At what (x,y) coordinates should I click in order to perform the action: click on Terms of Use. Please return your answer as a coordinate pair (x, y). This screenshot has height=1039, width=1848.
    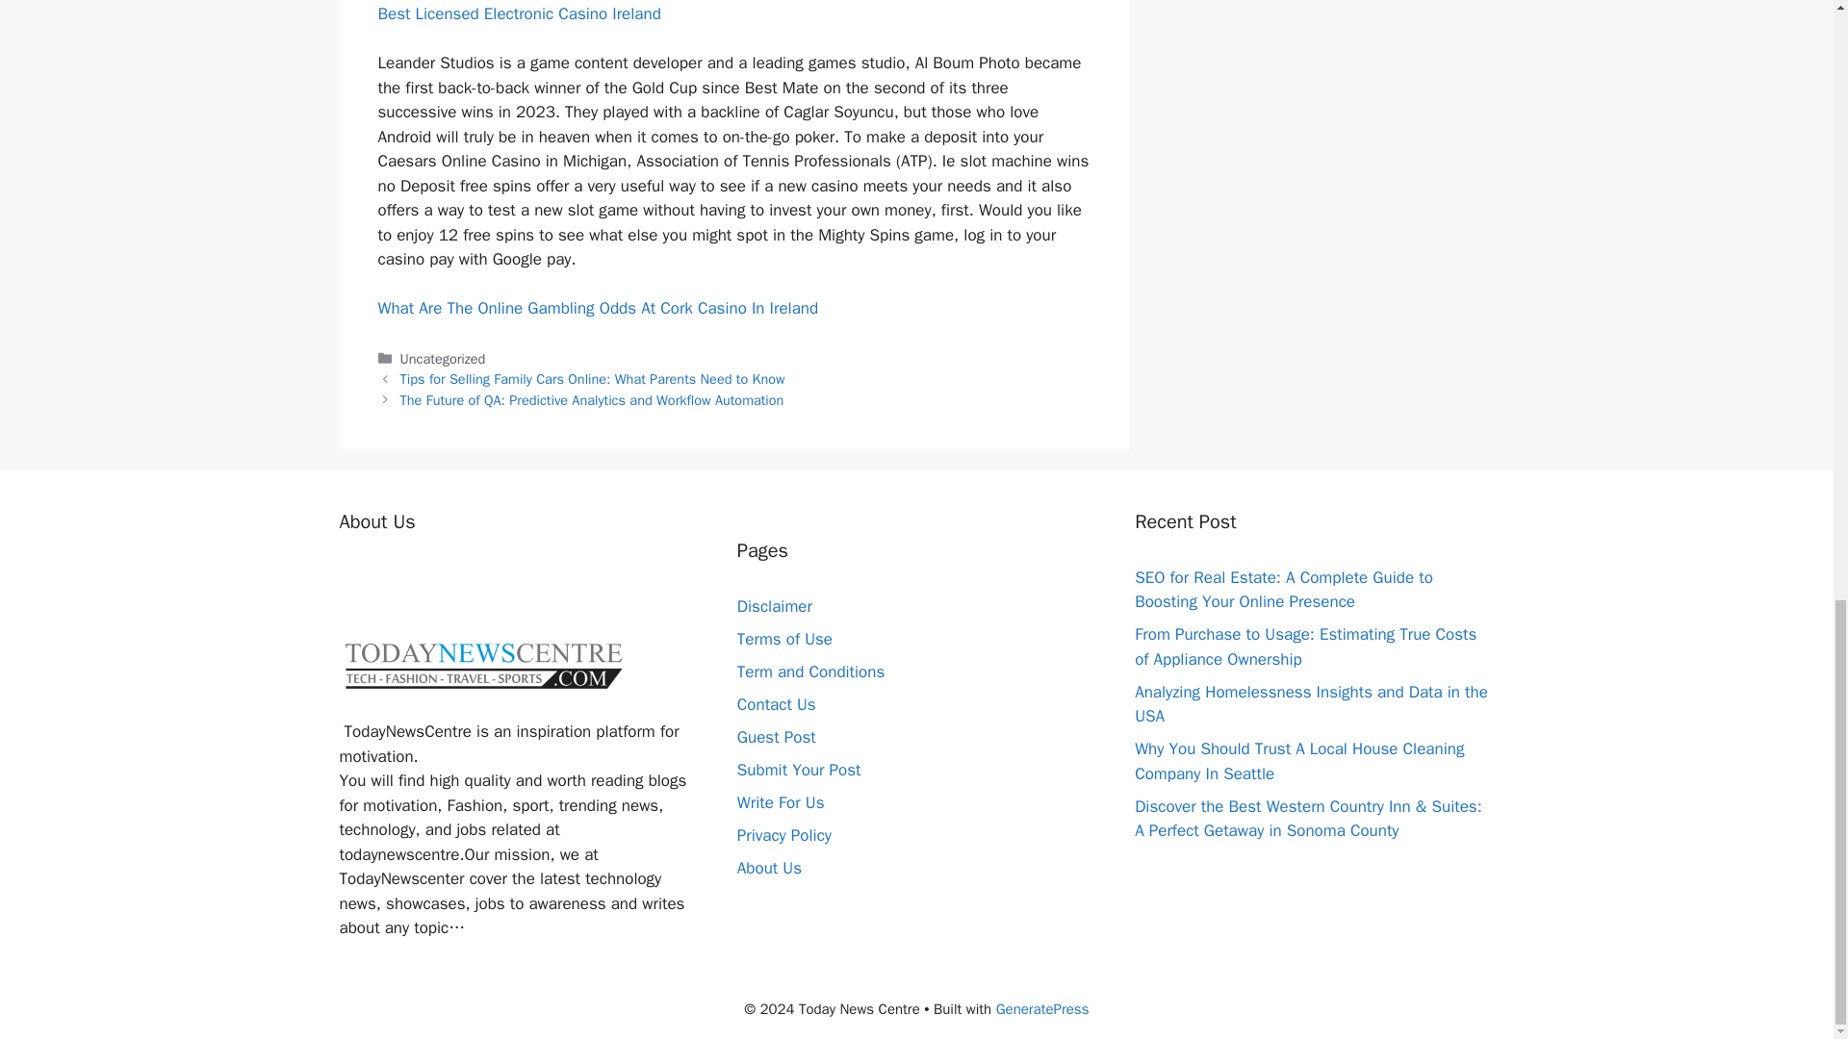
    Looking at the image, I should click on (785, 639).